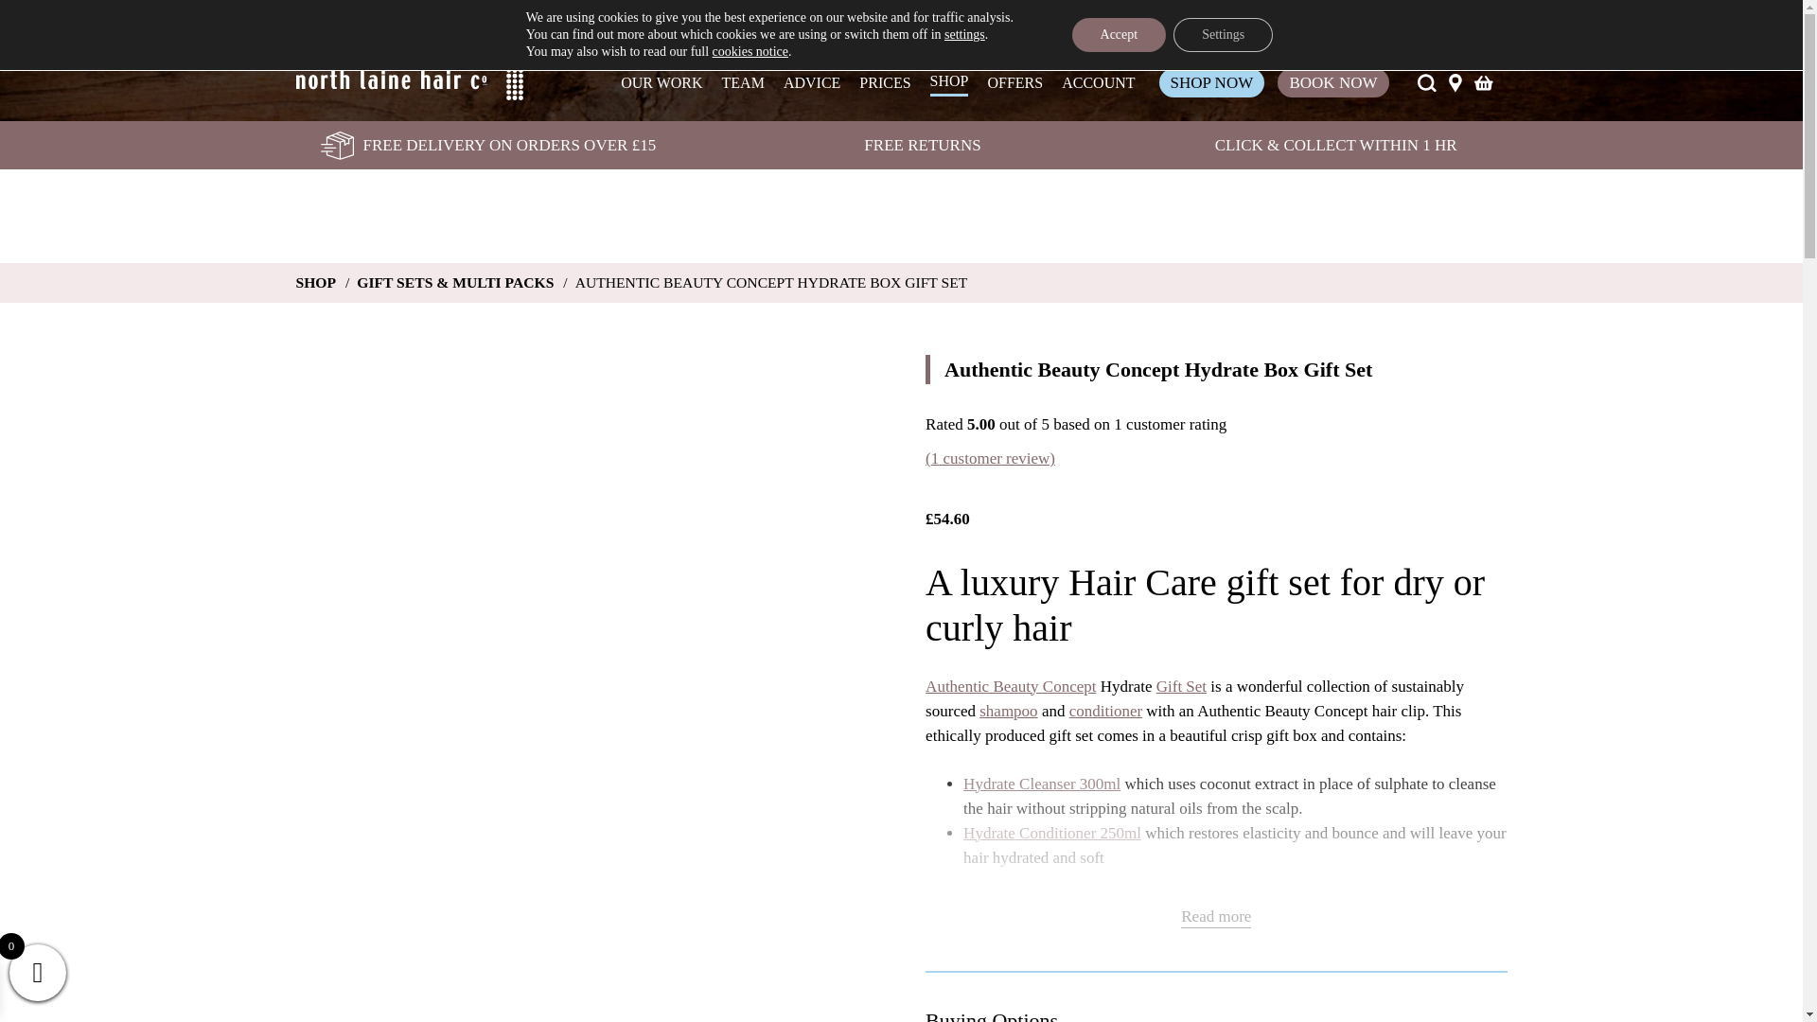 The height and width of the screenshot is (1022, 1817). What do you see at coordinates (1098, 83) in the screenshot?
I see `ACCOUNT` at bounding box center [1098, 83].